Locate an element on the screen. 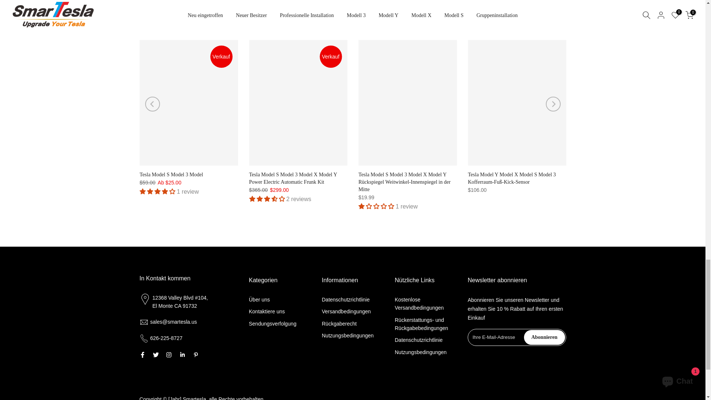 The height and width of the screenshot is (400, 711). Folgen Sie auf LinkedIn is located at coordinates (182, 355).